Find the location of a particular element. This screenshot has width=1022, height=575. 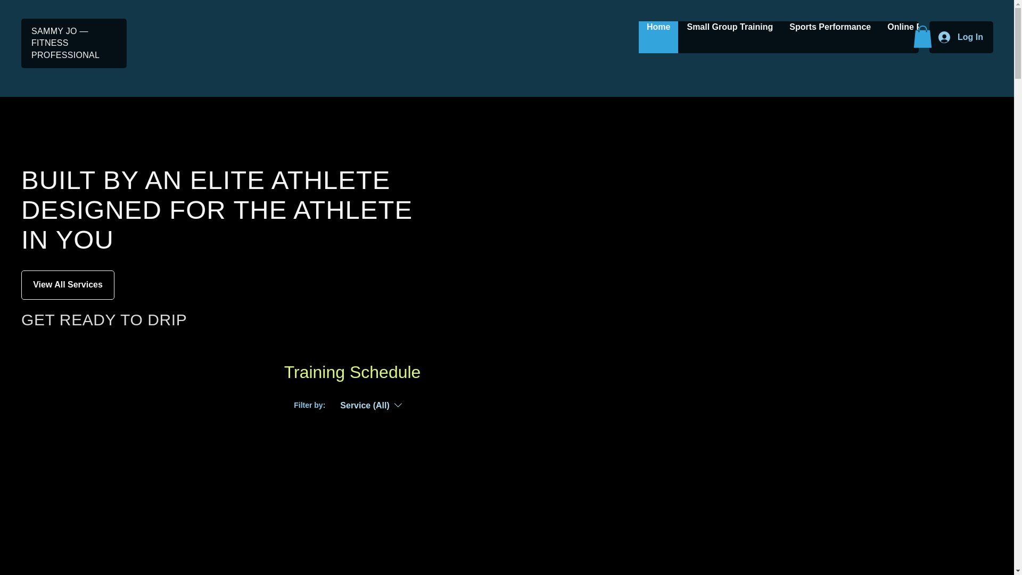

Online Programs is located at coordinates (921, 37).